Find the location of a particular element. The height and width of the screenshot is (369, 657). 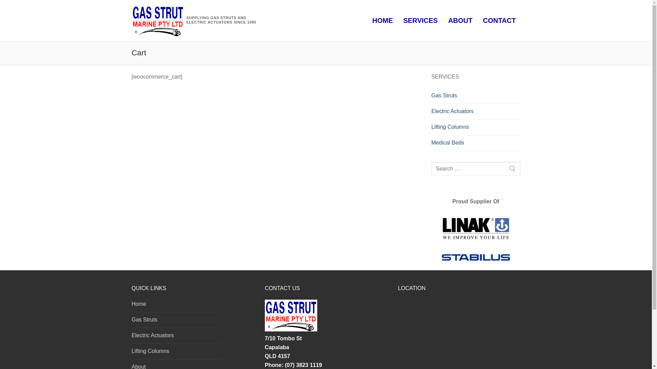

Medical Beds is located at coordinates (476, 143).